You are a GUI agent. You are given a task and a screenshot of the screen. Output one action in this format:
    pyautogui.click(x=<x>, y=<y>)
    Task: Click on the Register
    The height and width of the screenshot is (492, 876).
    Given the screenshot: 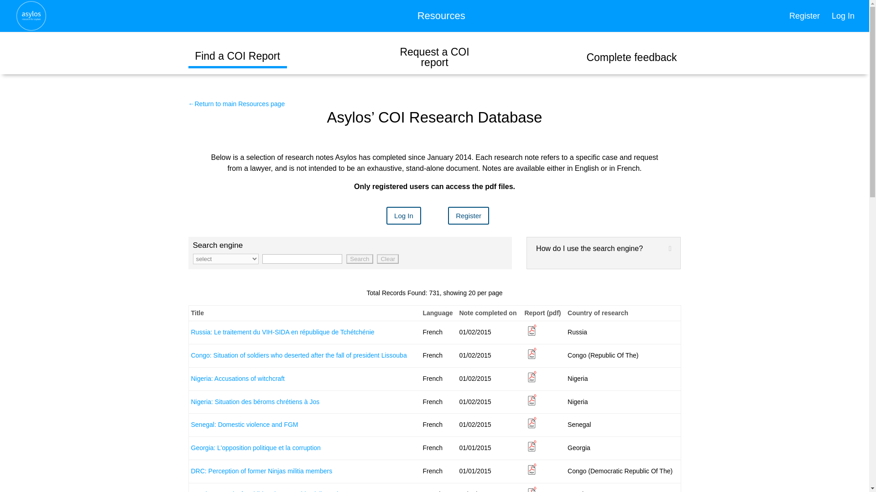 What is the action you would take?
    pyautogui.click(x=349, y=253)
    